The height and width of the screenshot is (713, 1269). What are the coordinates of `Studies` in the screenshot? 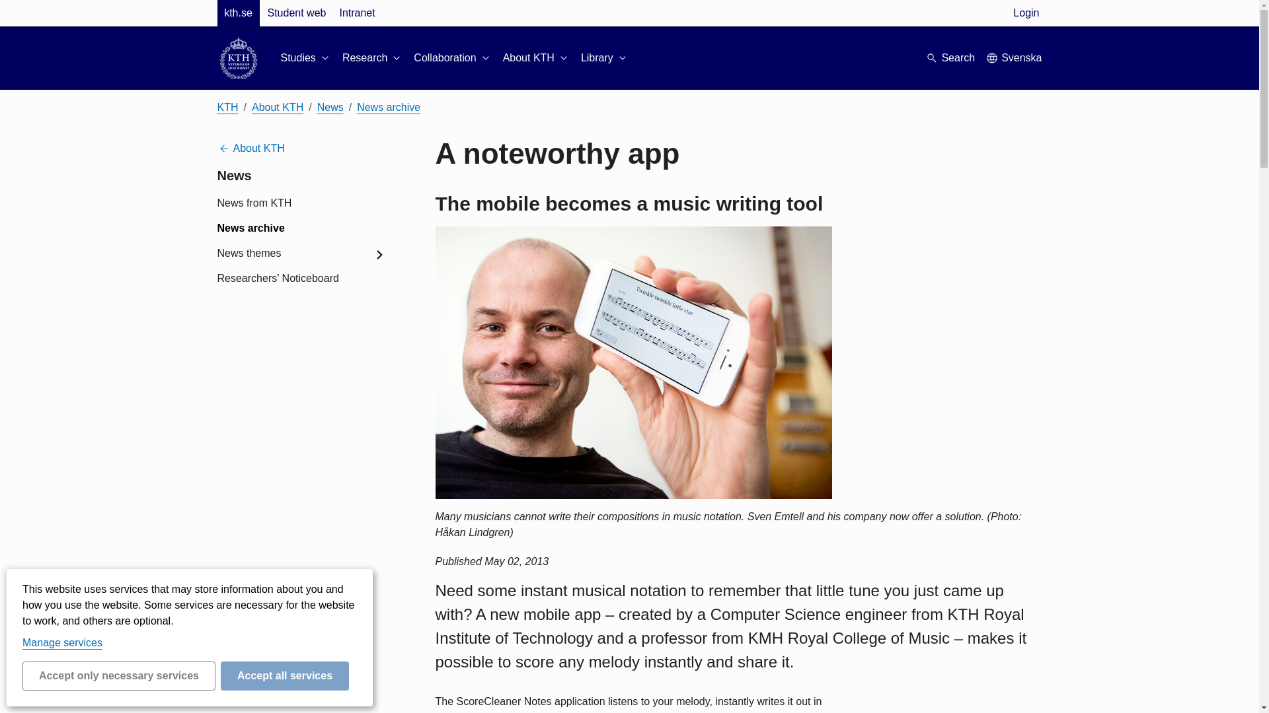 It's located at (305, 58).